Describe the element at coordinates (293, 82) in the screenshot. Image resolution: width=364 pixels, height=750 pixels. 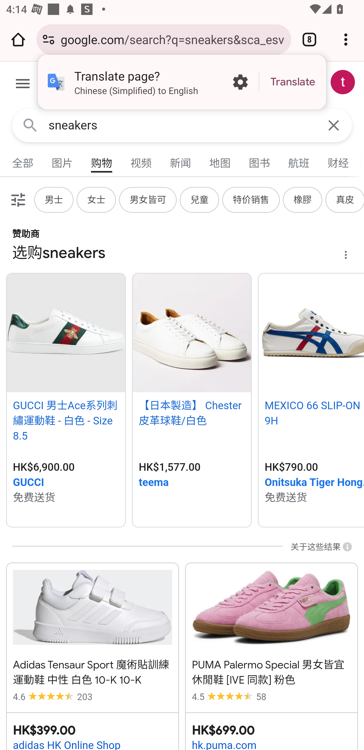
I see `Translate` at that location.